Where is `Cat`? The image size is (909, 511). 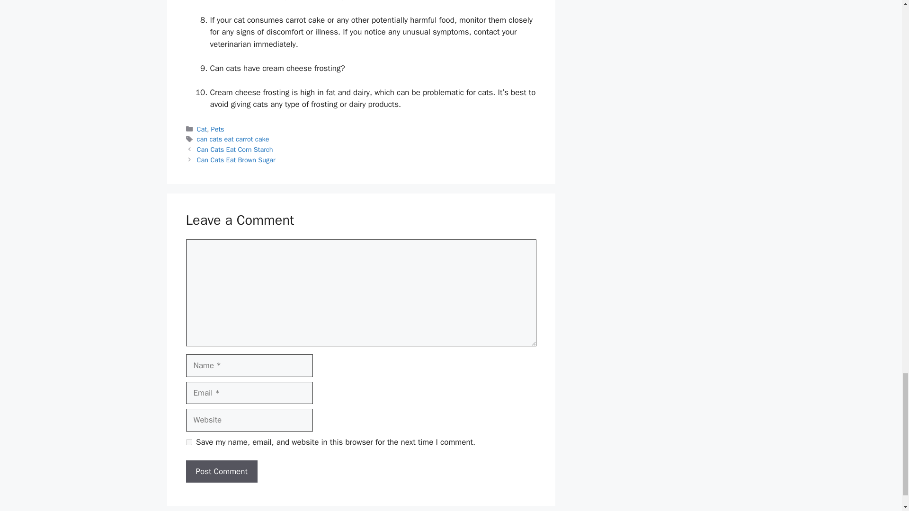 Cat is located at coordinates (202, 129).